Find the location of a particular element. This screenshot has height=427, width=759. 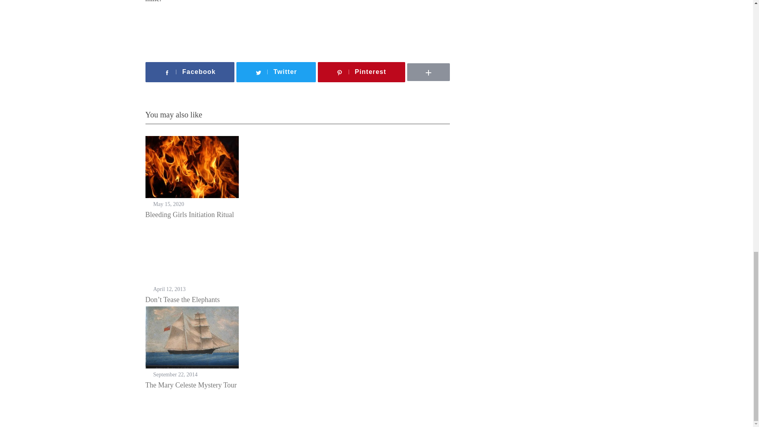

The Mary Celeste Mystery Tour is located at coordinates (191, 385).